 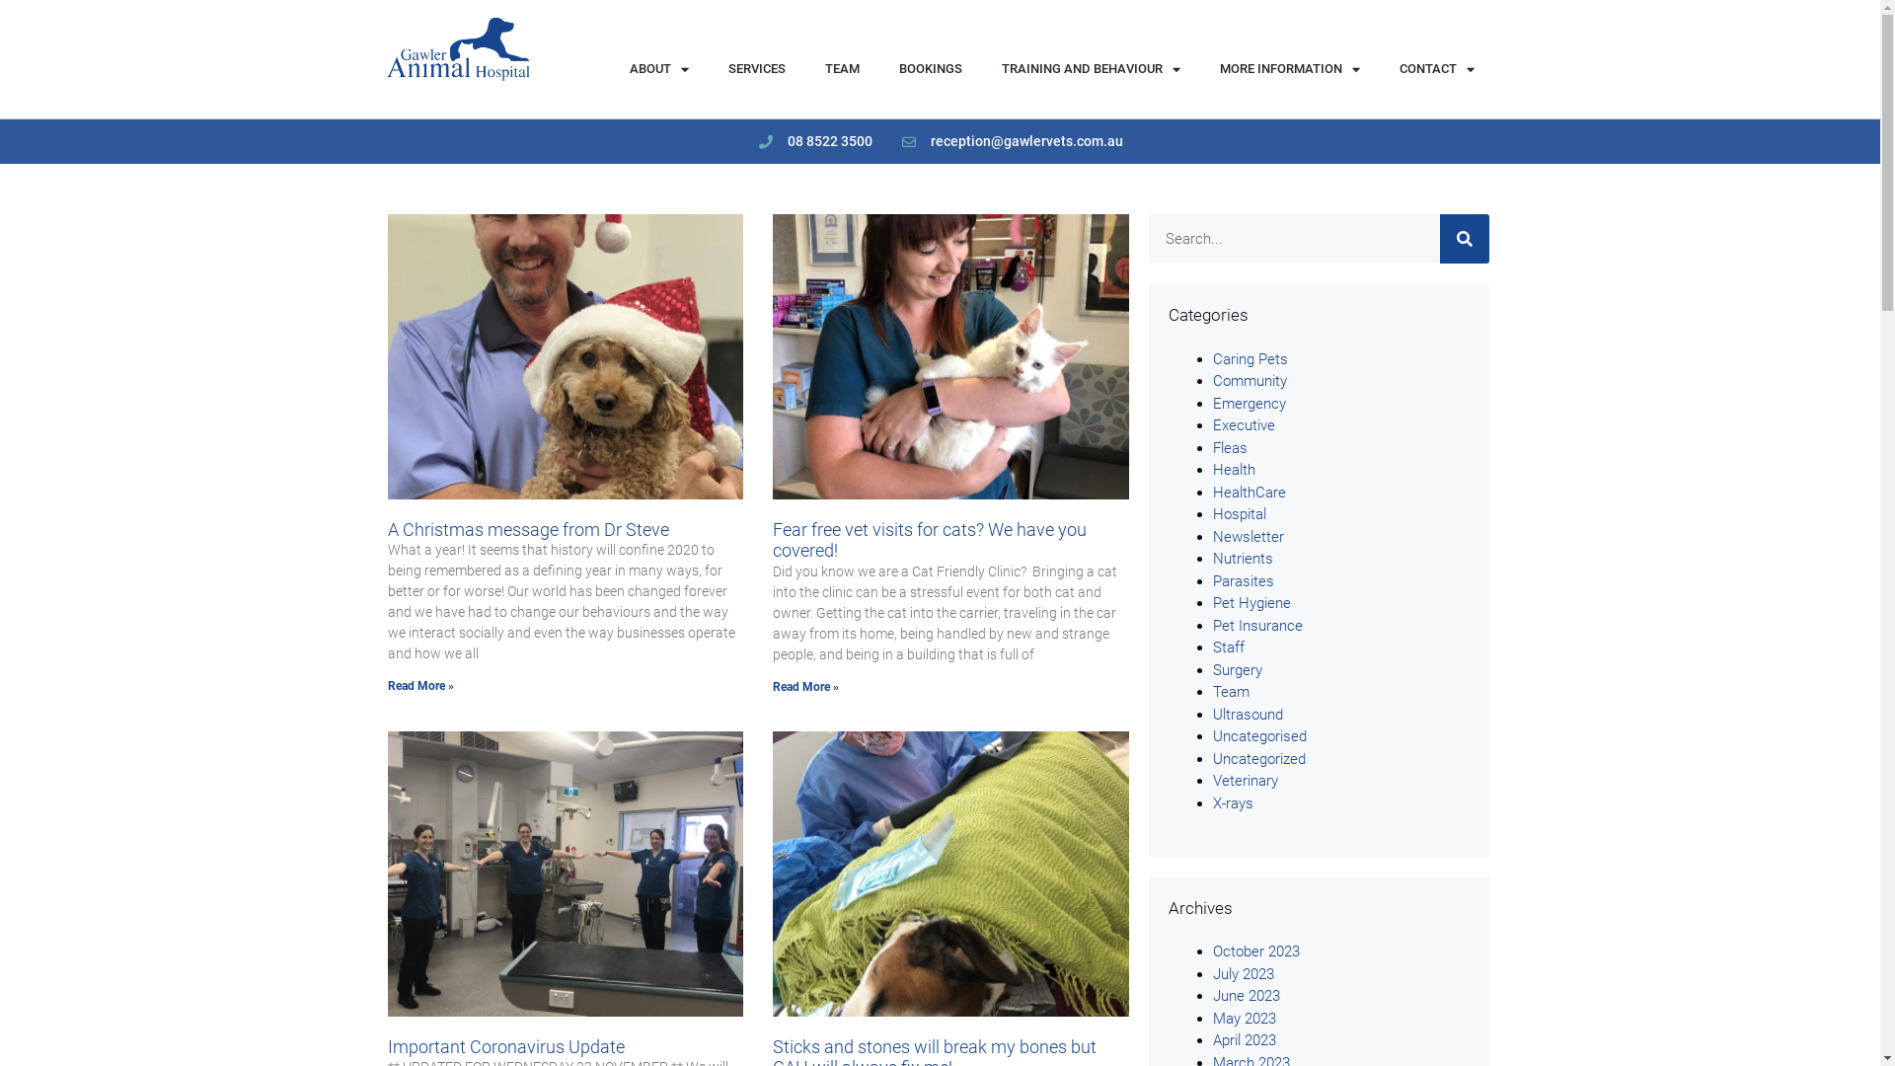 What do you see at coordinates (815, 142) in the screenshot?
I see `08 8522 3500` at bounding box center [815, 142].